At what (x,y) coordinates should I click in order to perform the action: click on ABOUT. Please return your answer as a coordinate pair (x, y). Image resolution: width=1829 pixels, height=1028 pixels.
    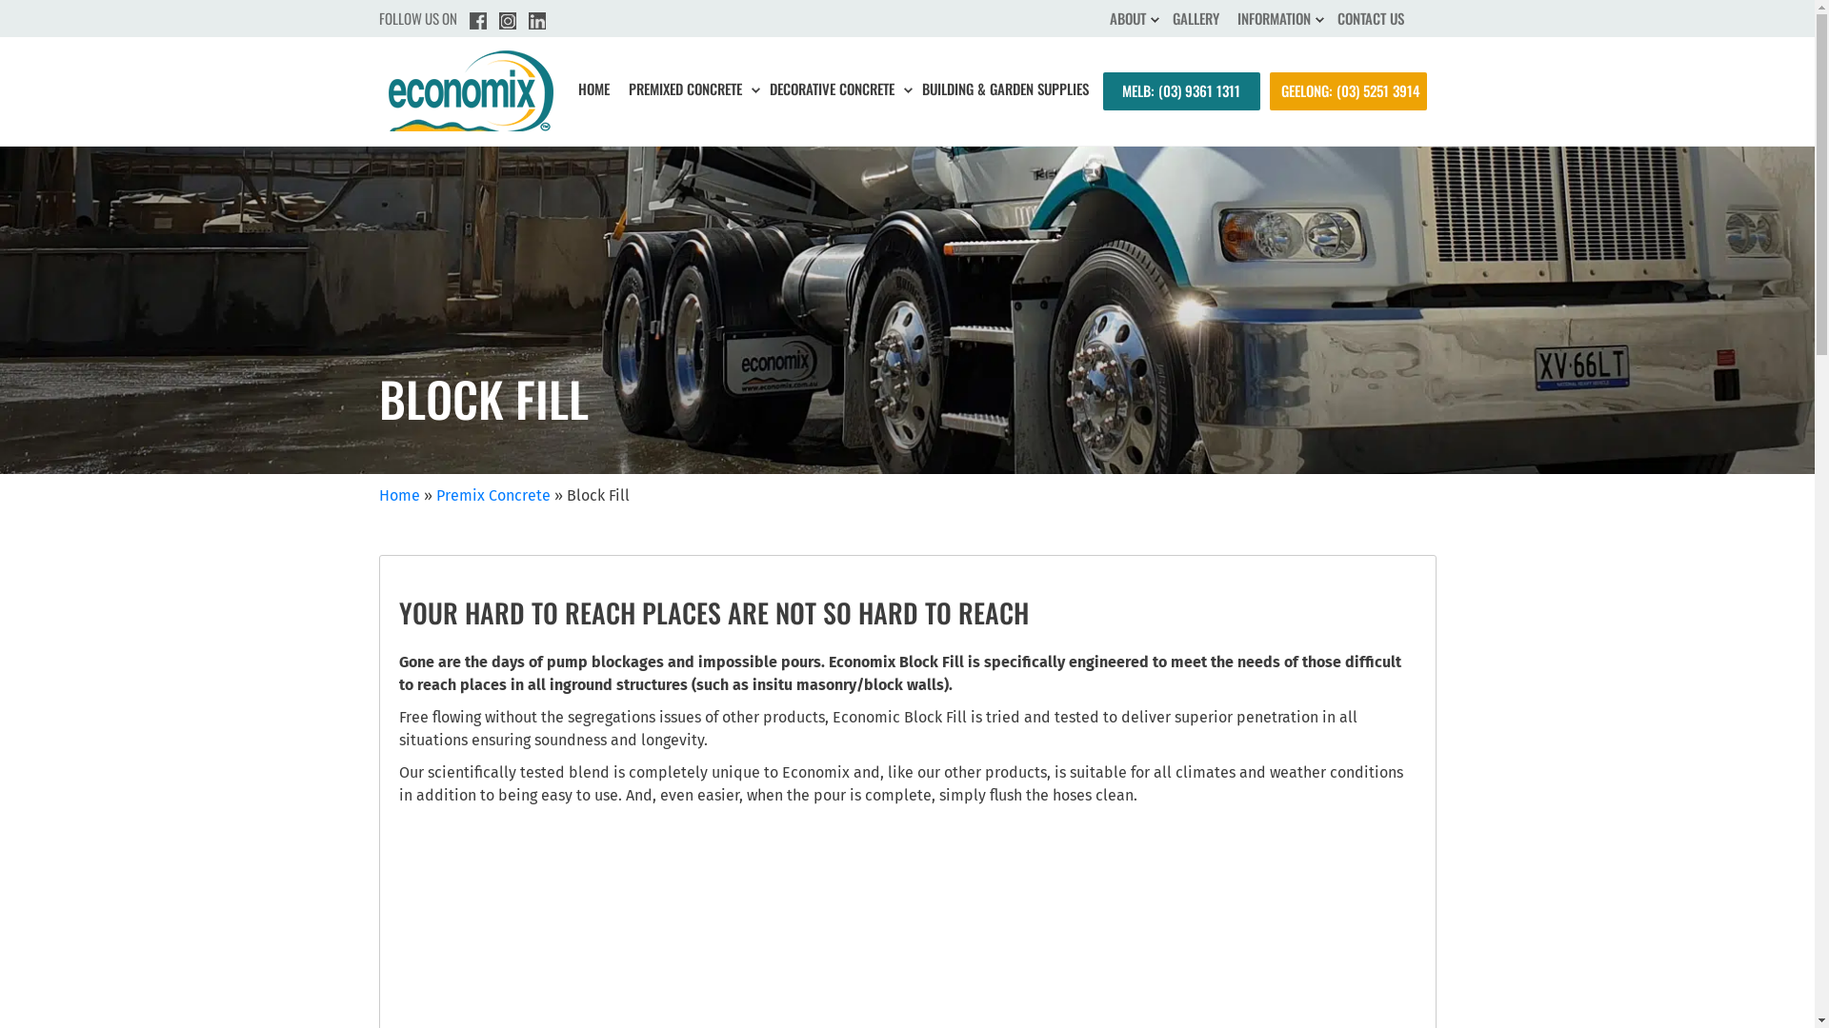
    Looking at the image, I should click on (1132, 19).